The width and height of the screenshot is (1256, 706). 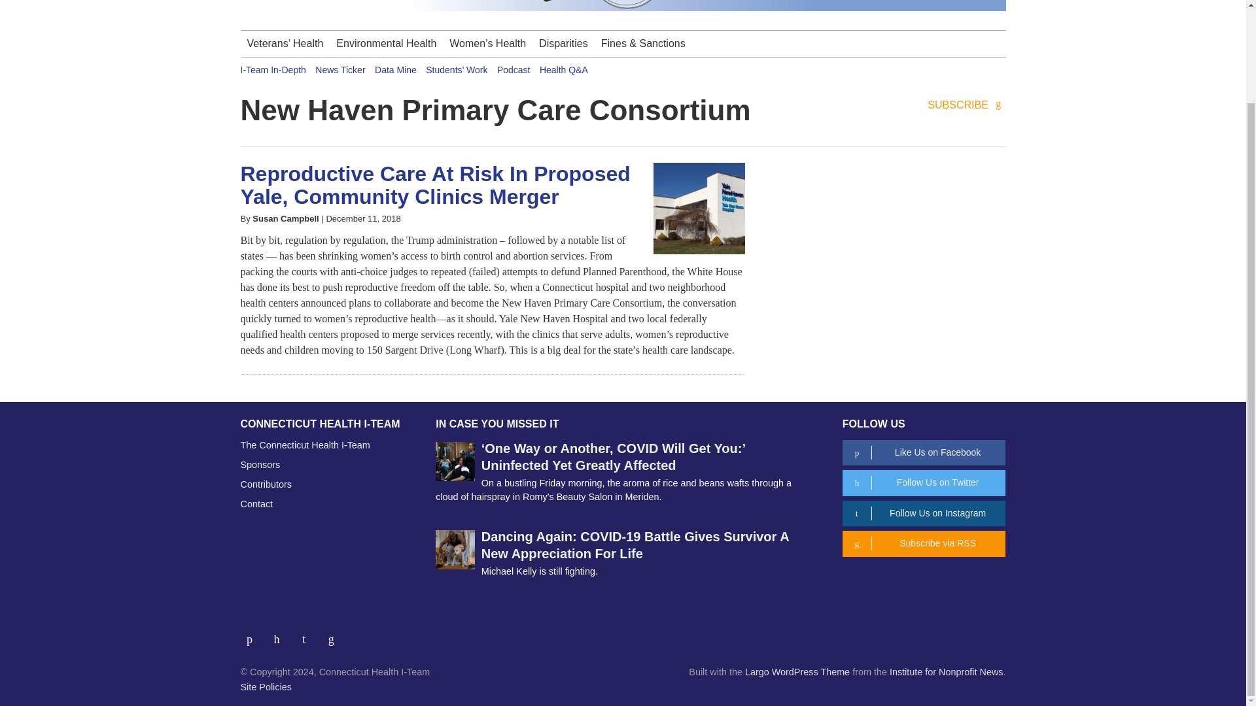 I want to click on News Ticker, so click(x=340, y=69).